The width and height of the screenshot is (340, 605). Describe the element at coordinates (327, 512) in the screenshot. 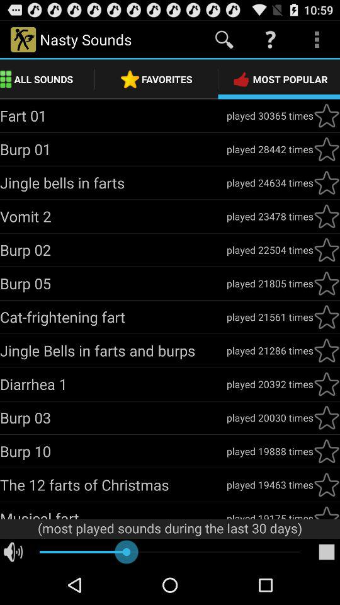

I see `favorite sound` at that location.